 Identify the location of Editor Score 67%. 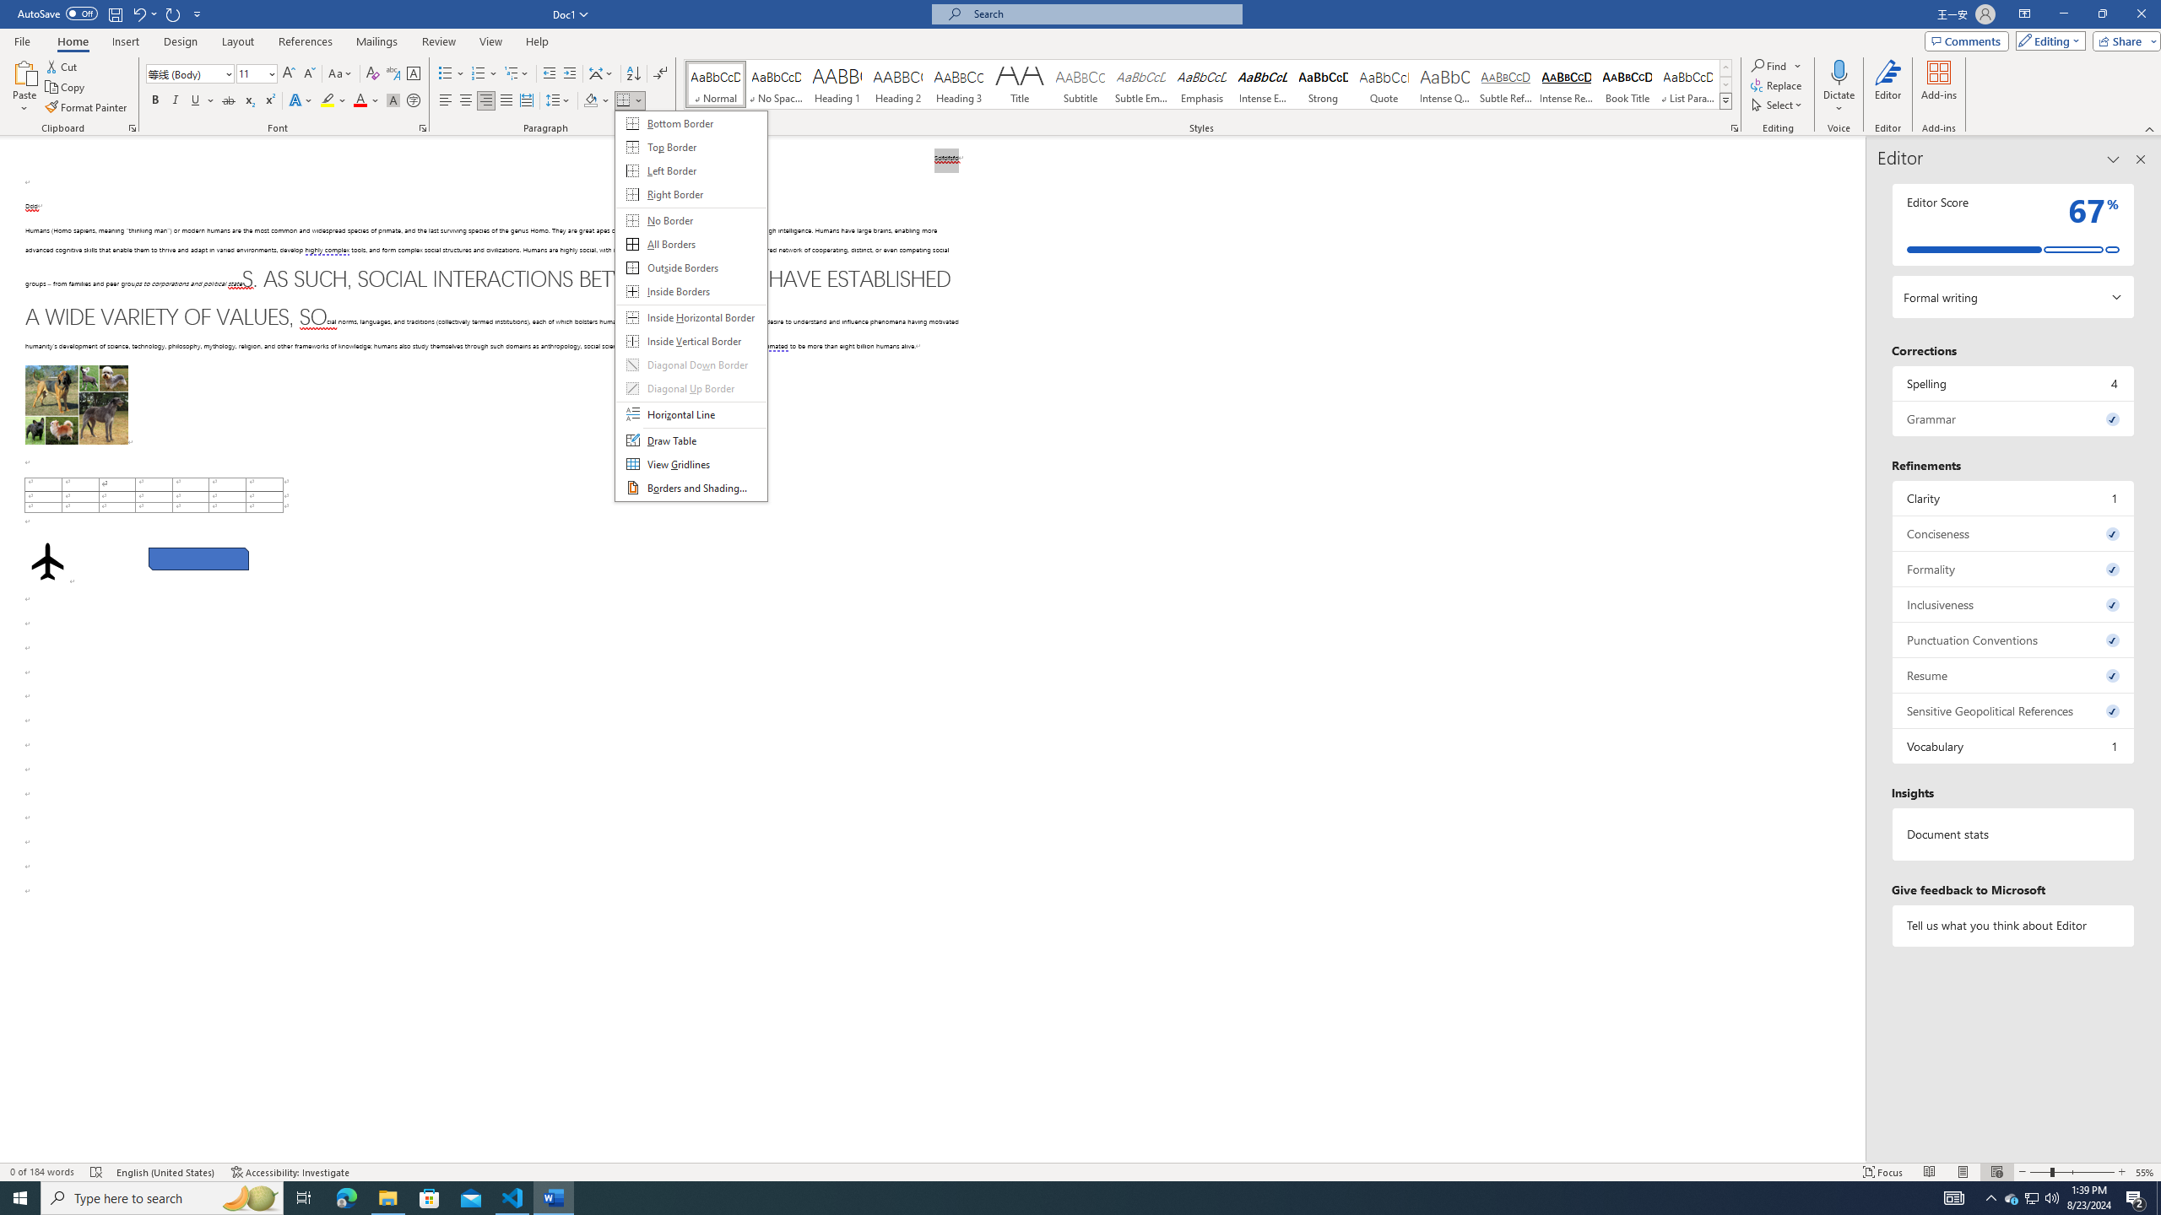
(2014, 224).